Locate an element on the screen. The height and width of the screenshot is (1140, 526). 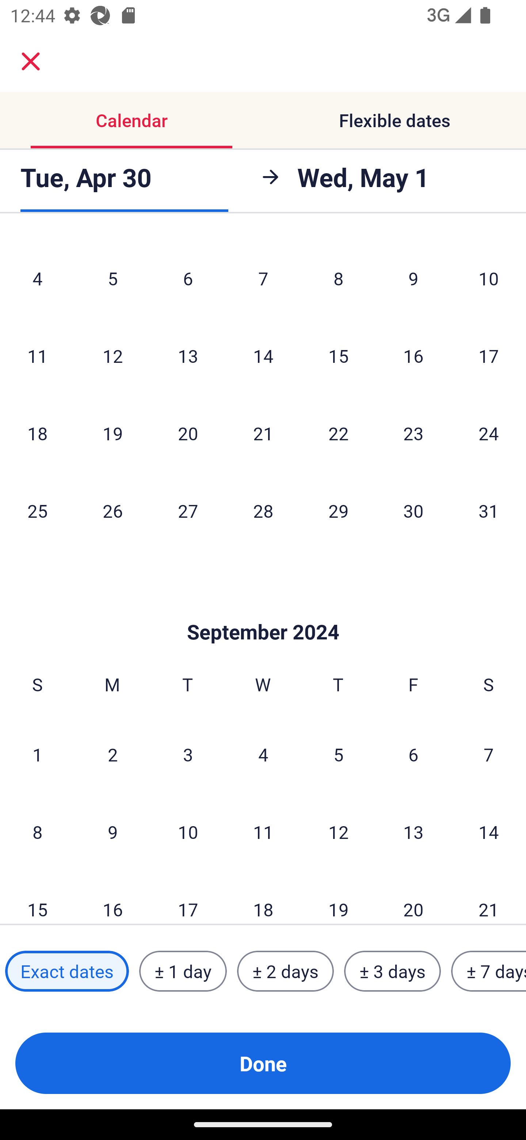
23 Friday, August 23, 2024 is located at coordinates (413, 433).